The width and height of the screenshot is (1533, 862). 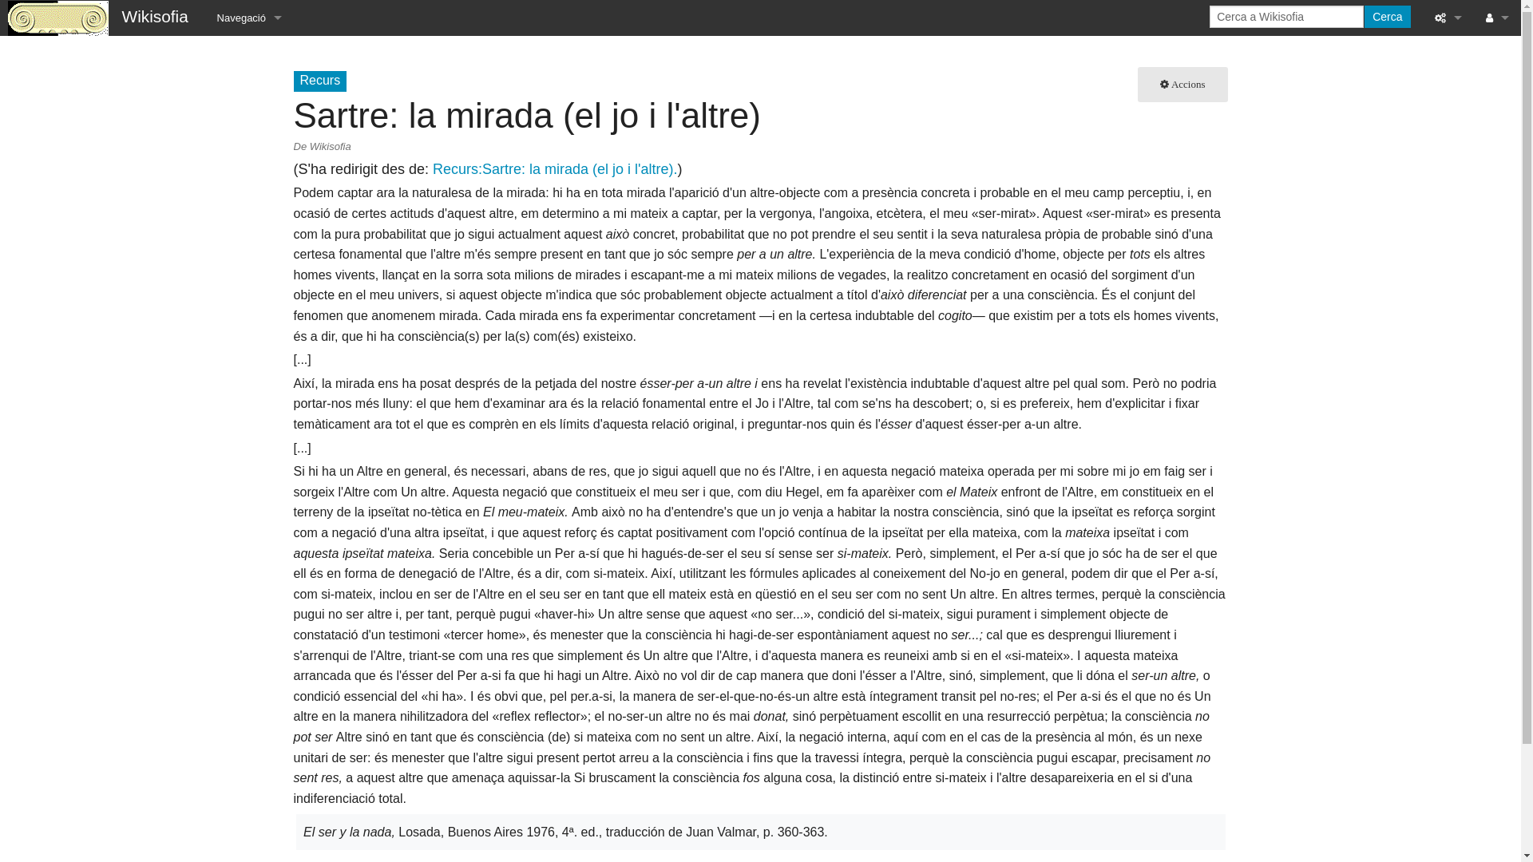 What do you see at coordinates (1287, 17) in the screenshot?
I see `Cerca a Wikisofia [alt-shift-f]` at bounding box center [1287, 17].